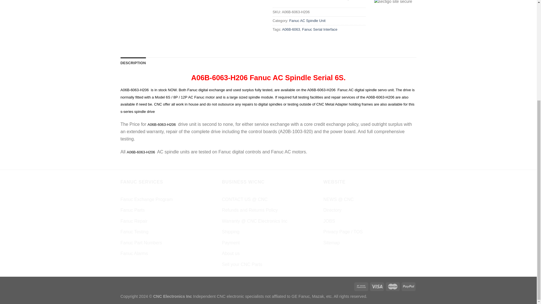 This screenshot has height=304, width=541. Describe the element at coordinates (320, 29) in the screenshot. I see `Fanuc Serial Interface` at that location.